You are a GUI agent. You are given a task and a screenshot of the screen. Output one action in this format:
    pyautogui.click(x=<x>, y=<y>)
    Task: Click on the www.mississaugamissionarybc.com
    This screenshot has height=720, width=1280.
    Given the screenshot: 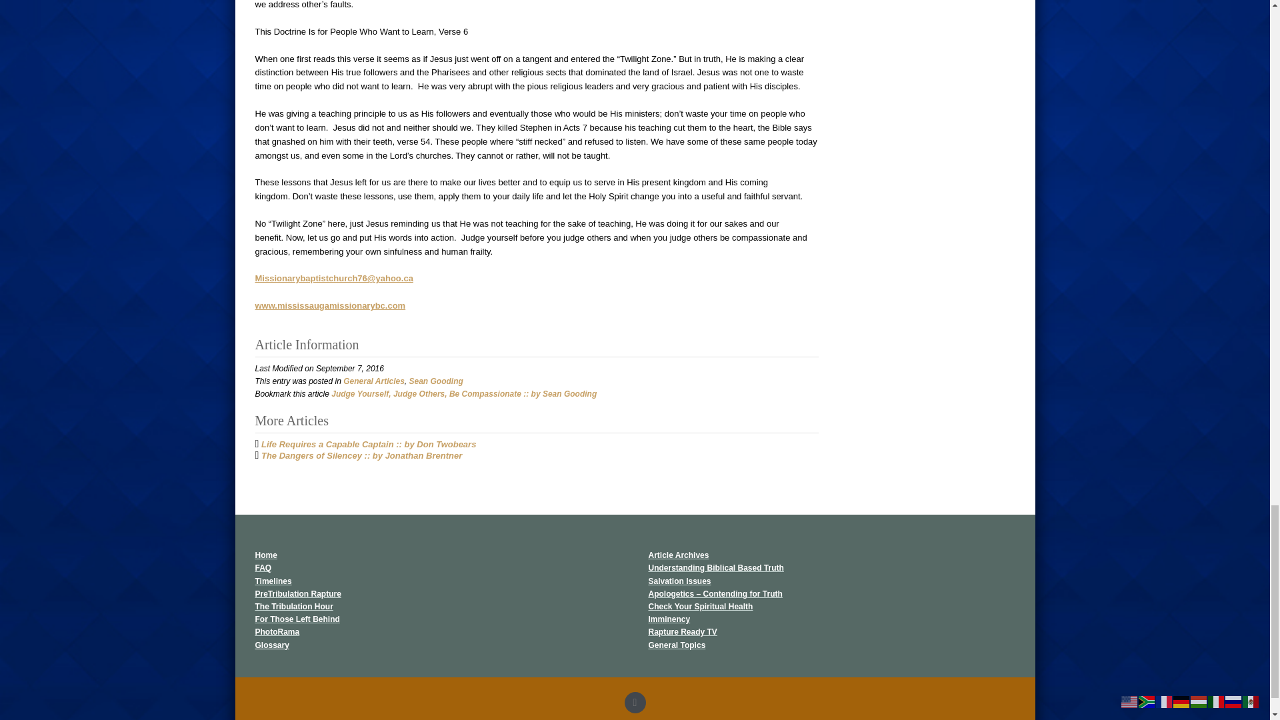 What is the action you would take?
    pyautogui.click(x=330, y=305)
    